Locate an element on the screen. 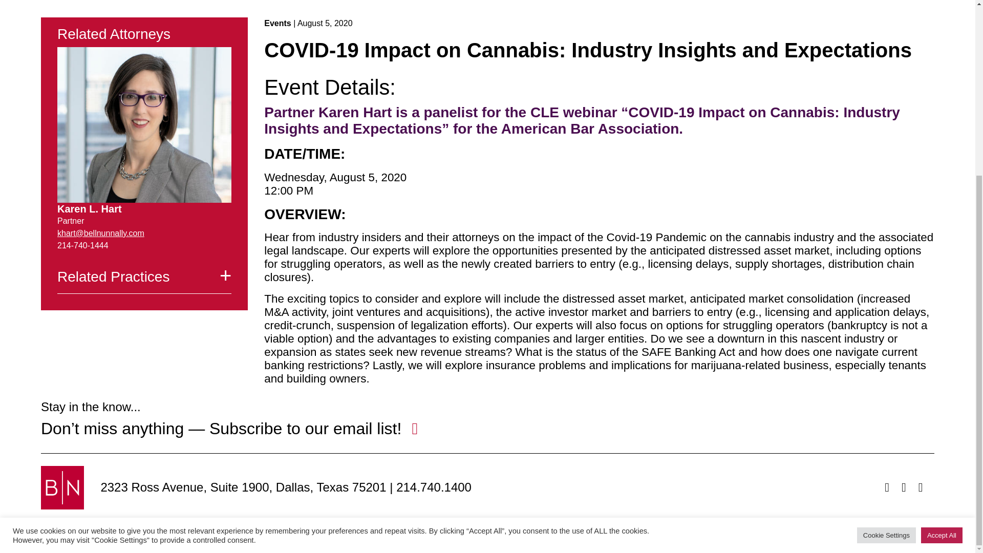  Email is located at coordinates (100, 233).